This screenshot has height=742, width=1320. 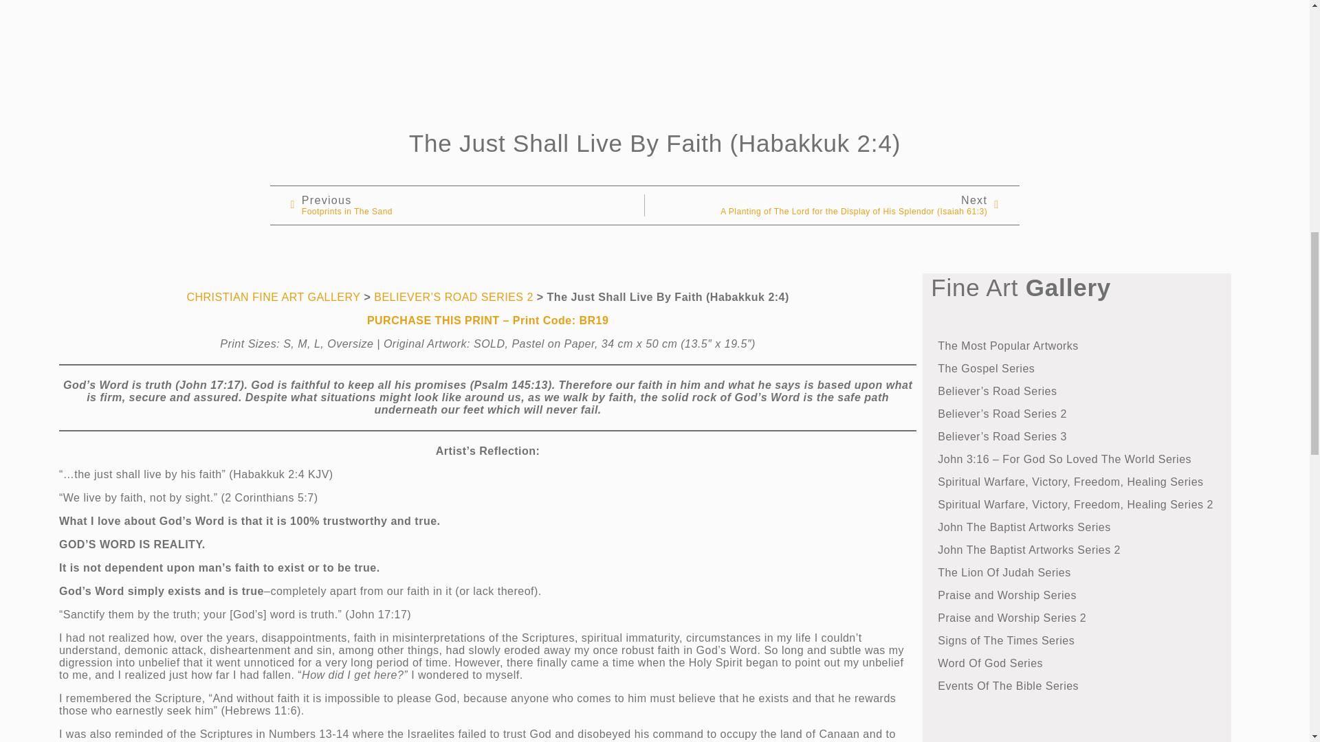 I want to click on CHRISTIAN FINE ART GALLERY, so click(x=467, y=205).